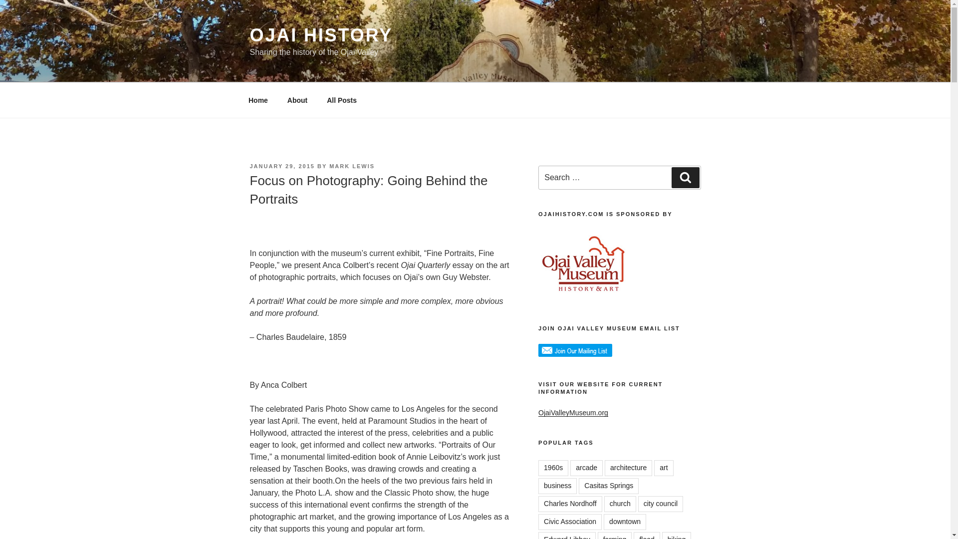 The image size is (958, 539). Describe the element at coordinates (570, 504) in the screenshot. I see `Charles Nordhoff` at that location.